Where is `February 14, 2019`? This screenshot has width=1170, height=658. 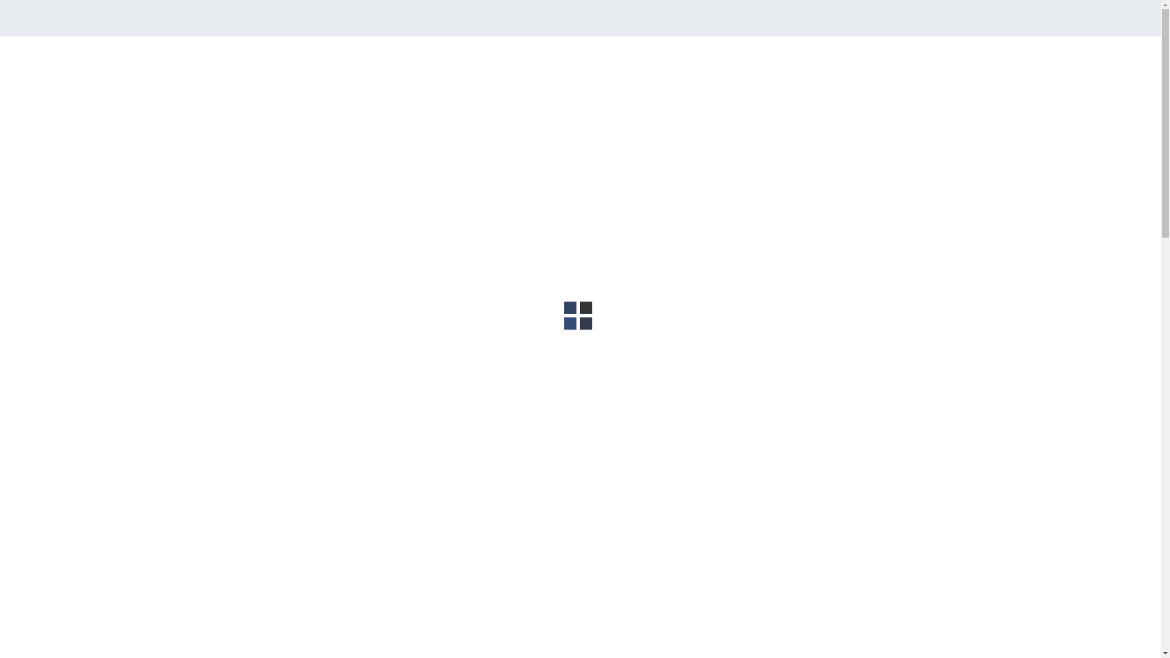
February 14, 2019 is located at coordinates (291, 288).